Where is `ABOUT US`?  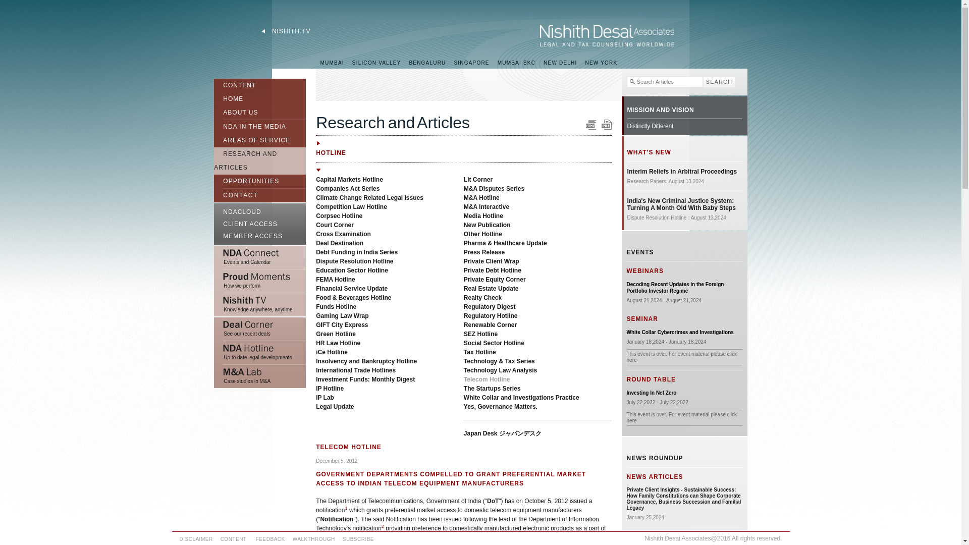
ABOUT US is located at coordinates (236, 114).